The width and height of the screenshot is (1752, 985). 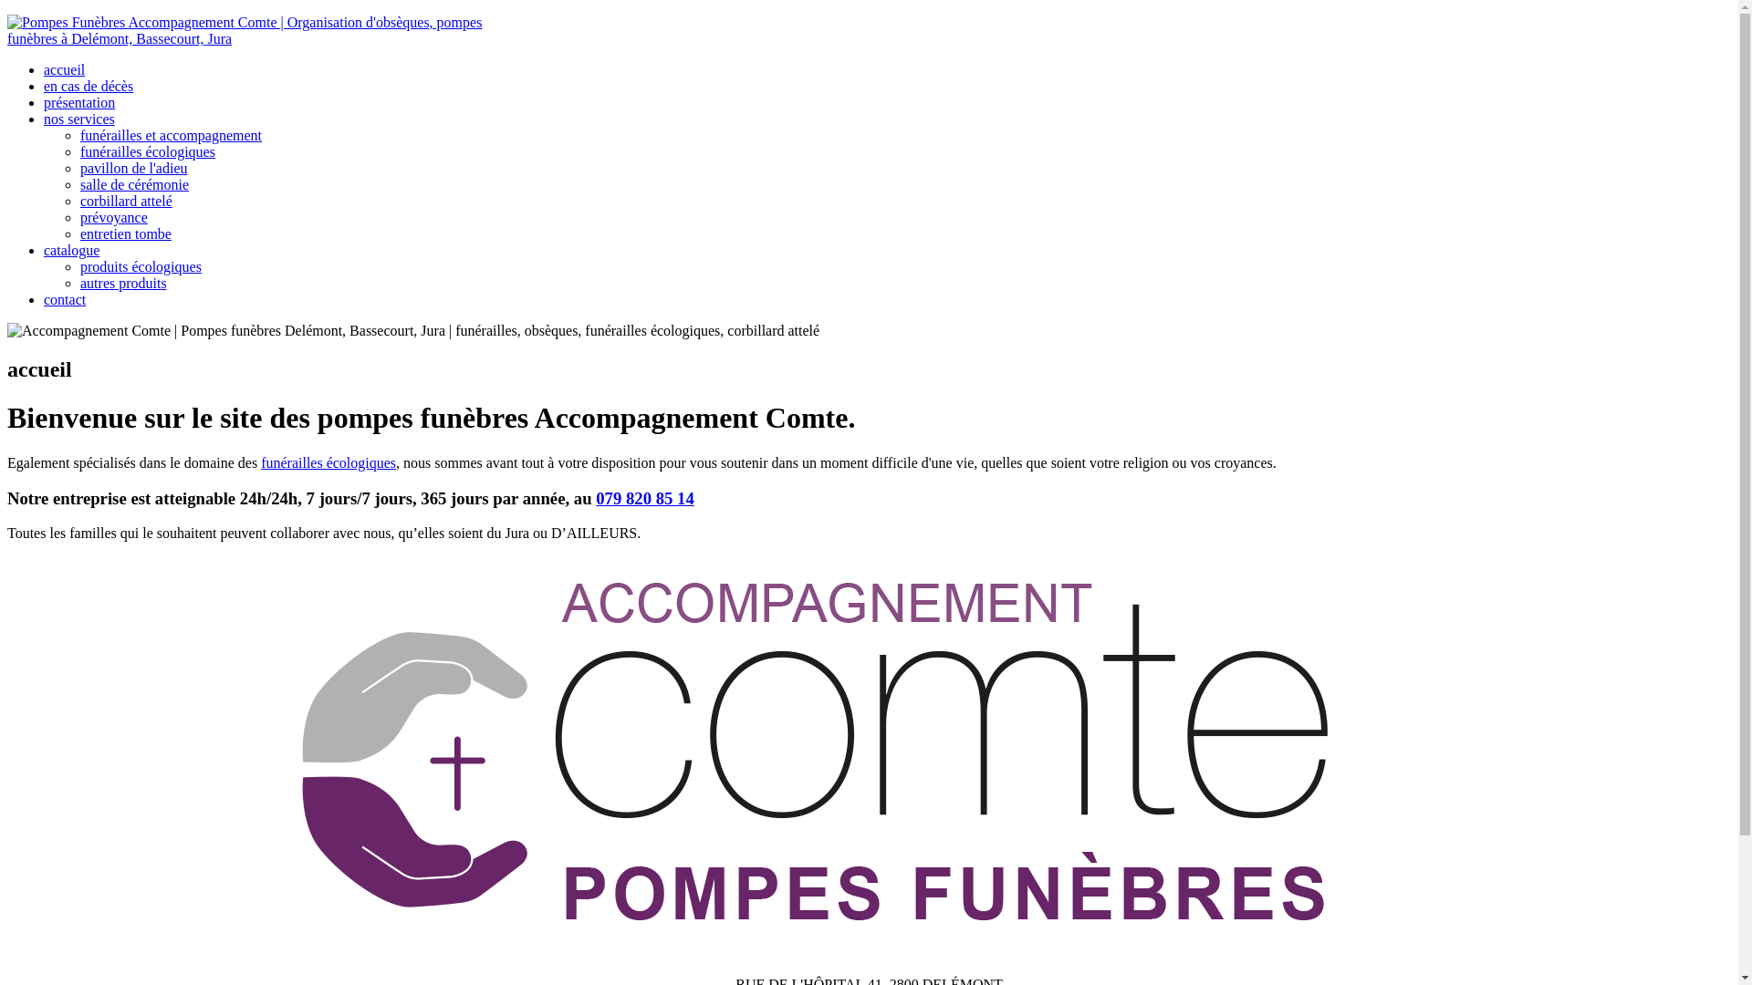 I want to click on nos services, so click(x=79, y=119).